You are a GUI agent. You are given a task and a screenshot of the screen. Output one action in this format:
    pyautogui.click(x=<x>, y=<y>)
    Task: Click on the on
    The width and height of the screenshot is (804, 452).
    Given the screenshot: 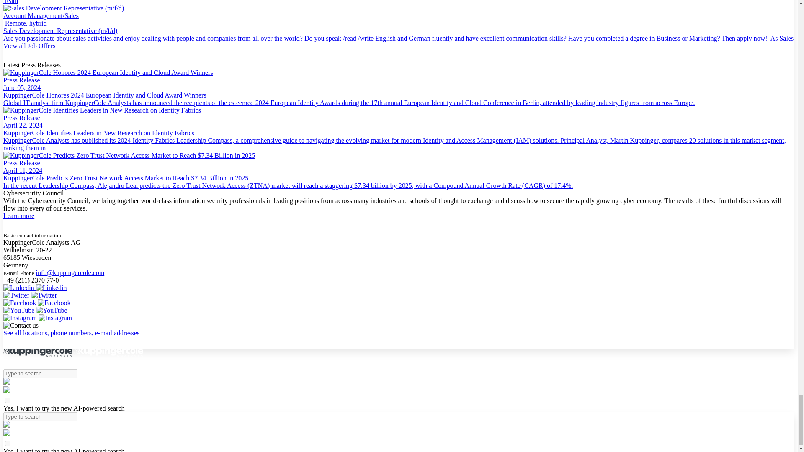 What is the action you would take?
    pyautogui.click(x=8, y=443)
    